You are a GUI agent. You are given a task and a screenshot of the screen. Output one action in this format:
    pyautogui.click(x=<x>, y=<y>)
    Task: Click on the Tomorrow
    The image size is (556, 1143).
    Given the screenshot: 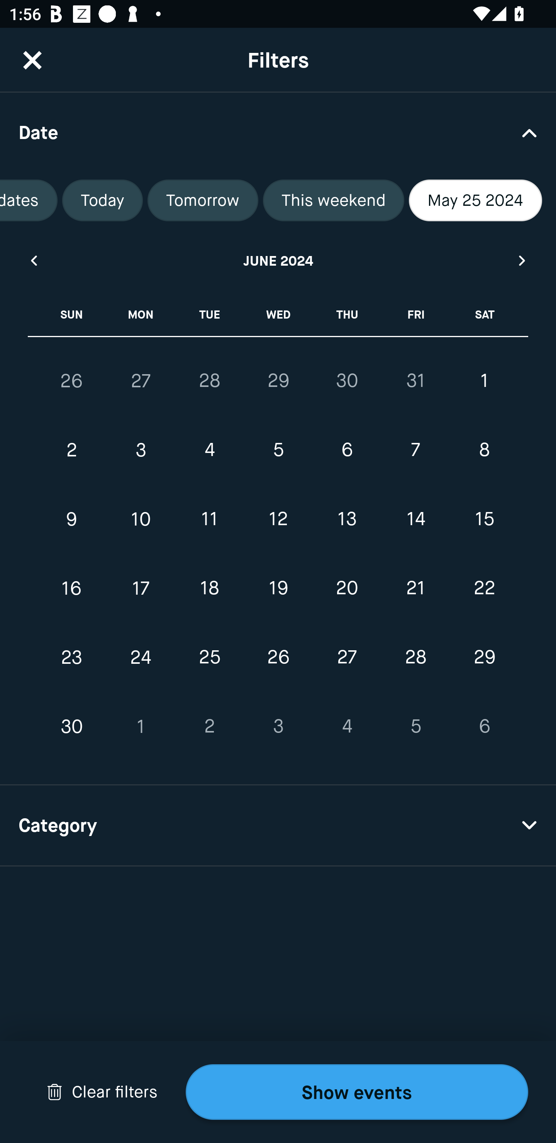 What is the action you would take?
    pyautogui.click(x=203, y=200)
    